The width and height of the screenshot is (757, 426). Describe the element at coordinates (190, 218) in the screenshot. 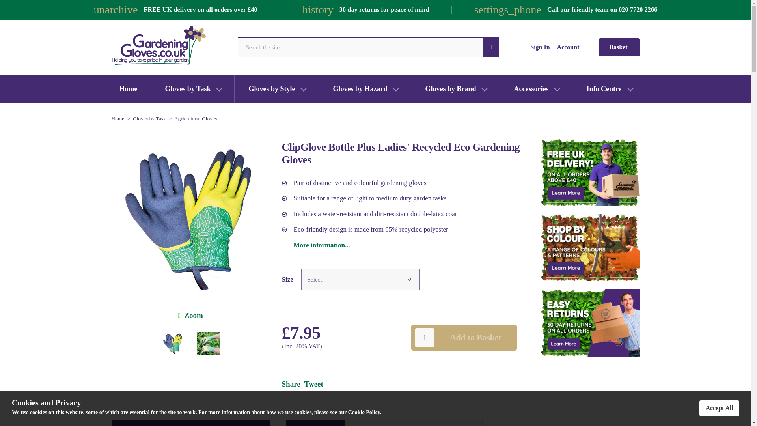

I see `Zoom` at that location.